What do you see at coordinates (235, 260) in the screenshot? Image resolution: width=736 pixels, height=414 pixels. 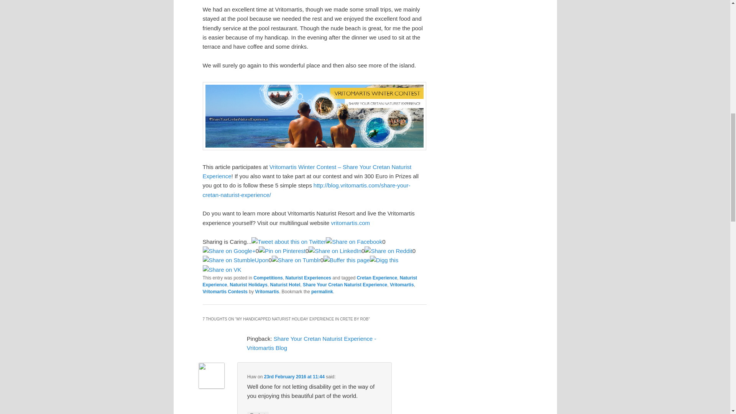 I see `StumbleUpon` at bounding box center [235, 260].